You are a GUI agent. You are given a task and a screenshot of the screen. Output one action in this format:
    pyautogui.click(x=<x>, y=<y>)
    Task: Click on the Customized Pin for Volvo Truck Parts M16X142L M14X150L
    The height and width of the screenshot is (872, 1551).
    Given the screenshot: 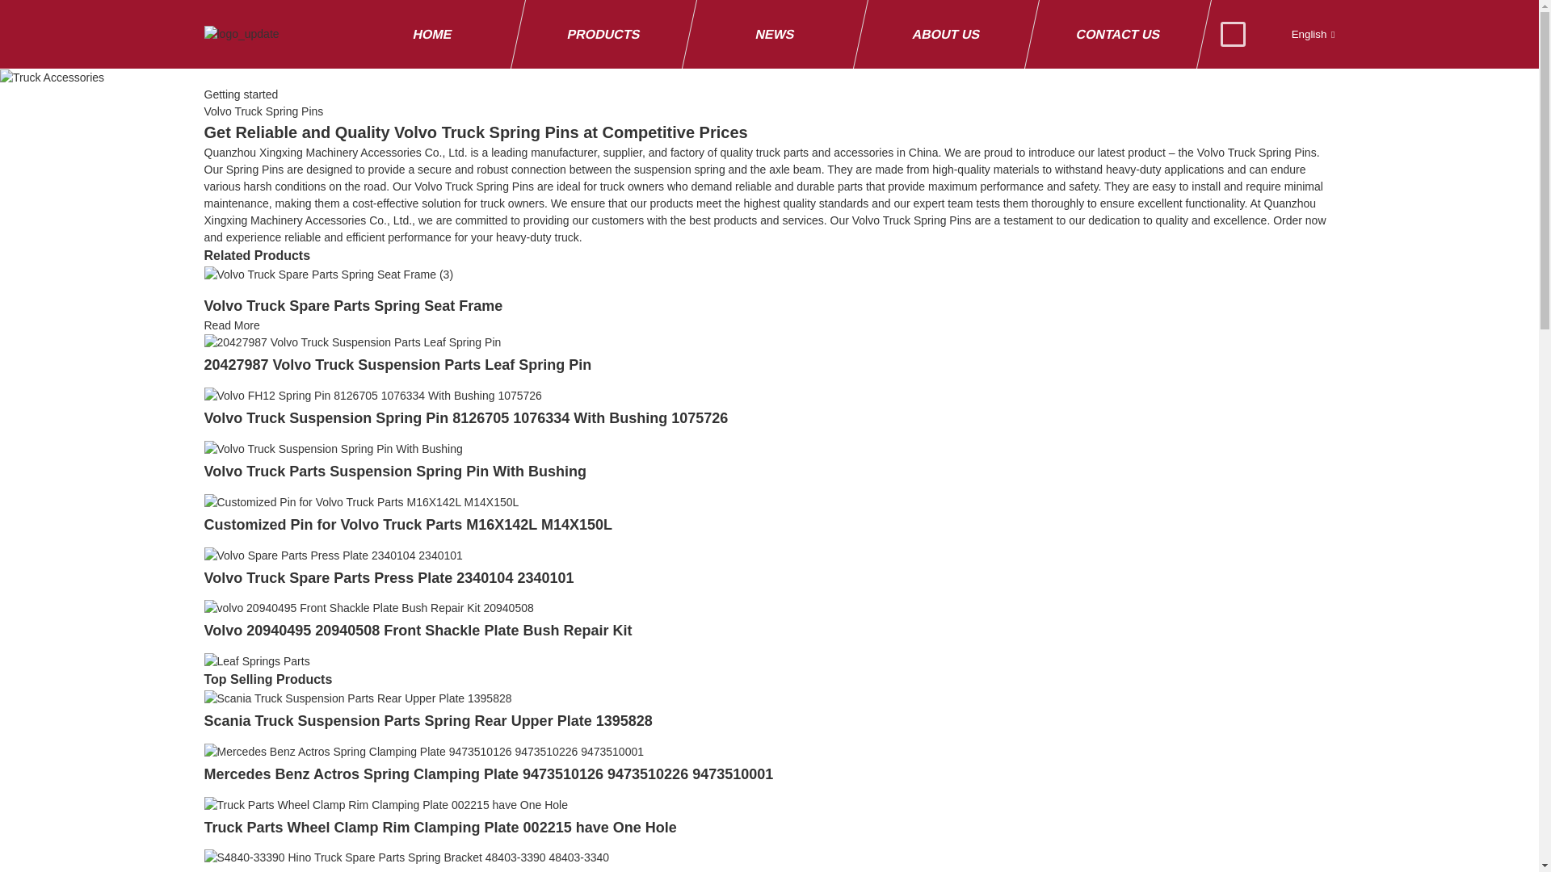 What is the action you would take?
    pyautogui.click(x=360, y=501)
    